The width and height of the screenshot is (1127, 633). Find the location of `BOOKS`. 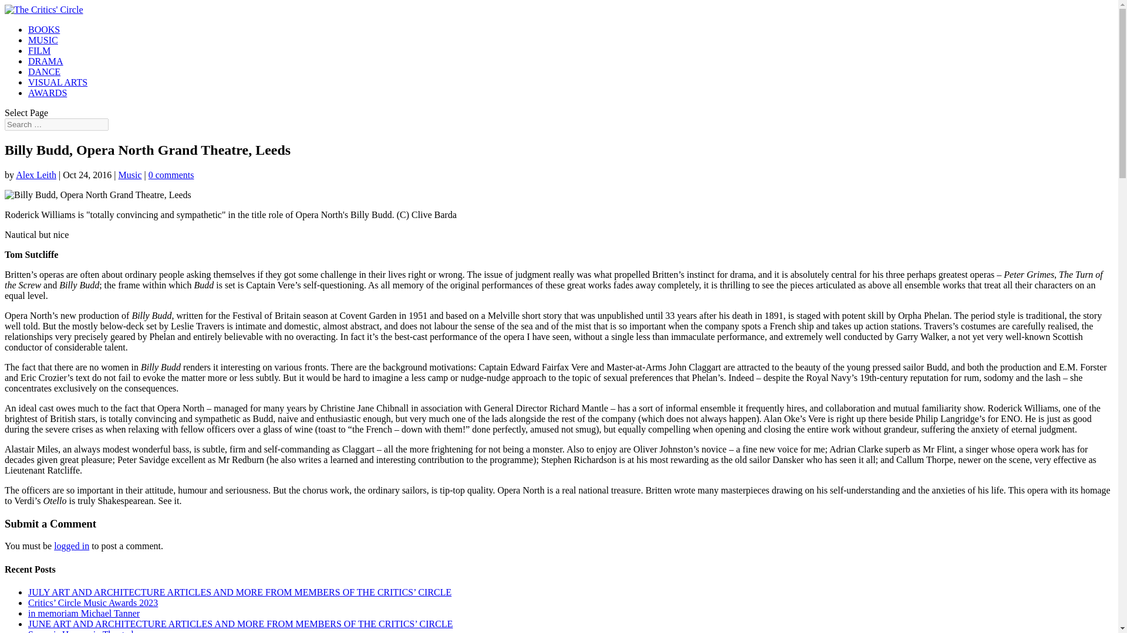

BOOKS is located at coordinates (43, 29).